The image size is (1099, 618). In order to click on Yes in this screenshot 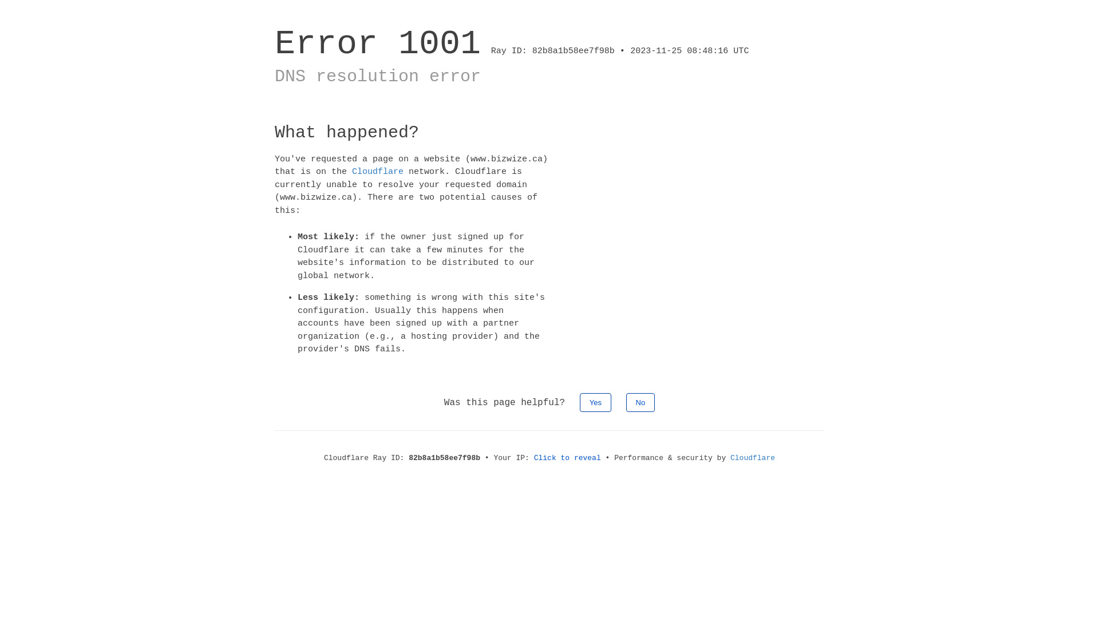, I will do `click(595, 402)`.